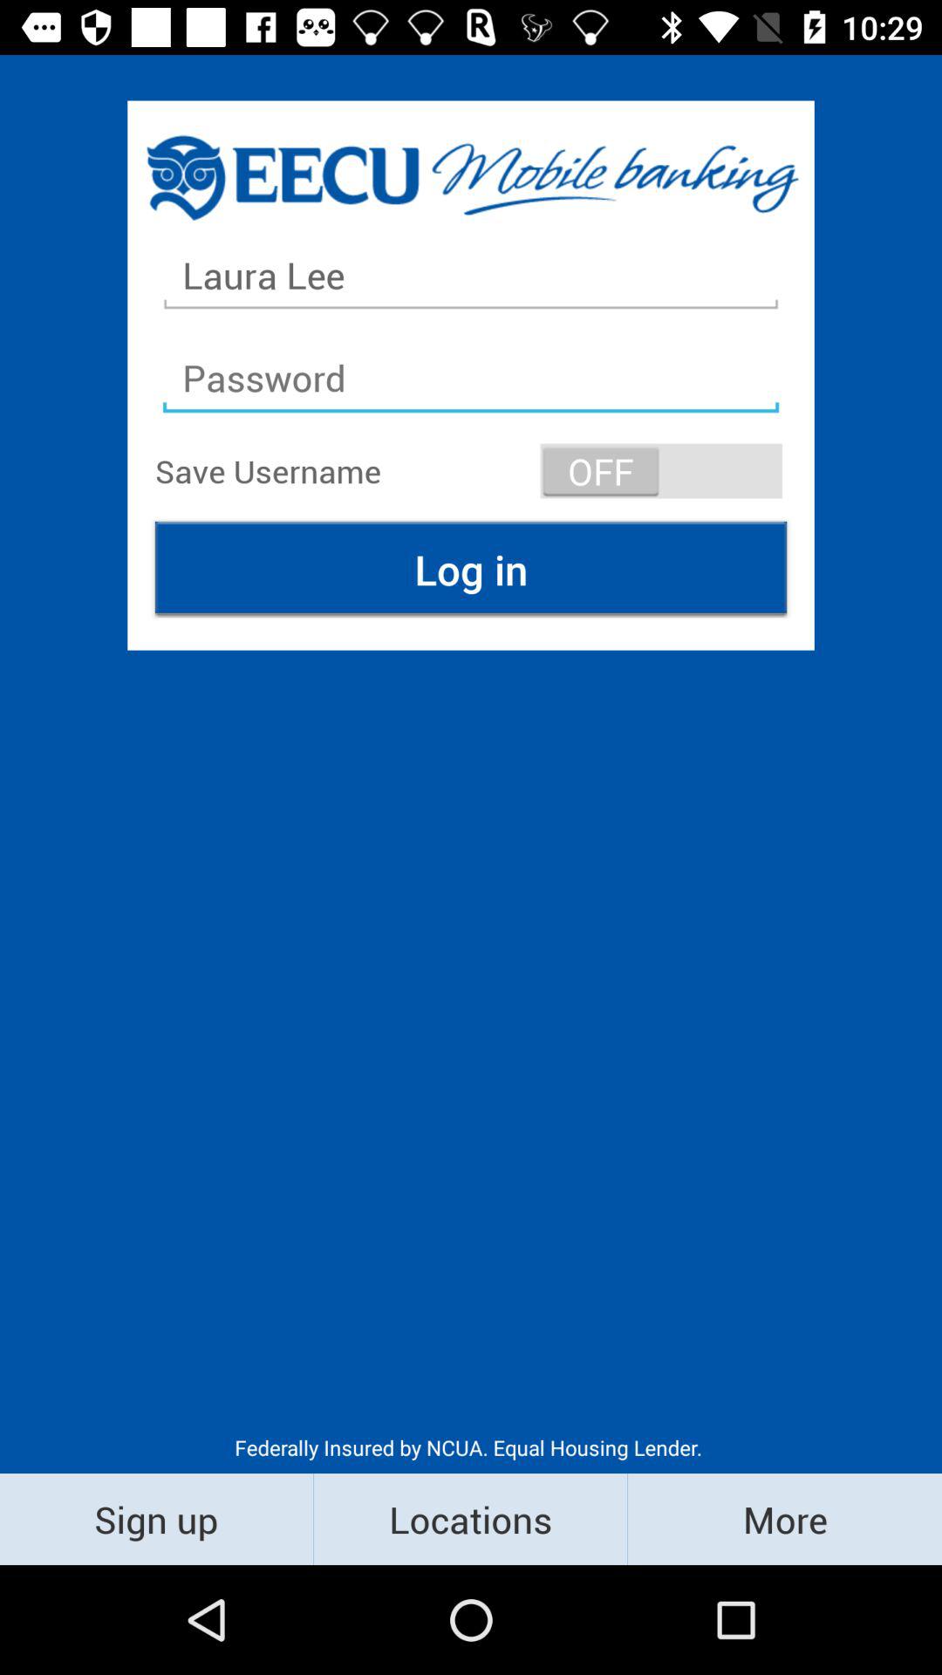 The image size is (942, 1675). Describe the element at coordinates (661, 471) in the screenshot. I see `open the item to the right of the save username item` at that location.